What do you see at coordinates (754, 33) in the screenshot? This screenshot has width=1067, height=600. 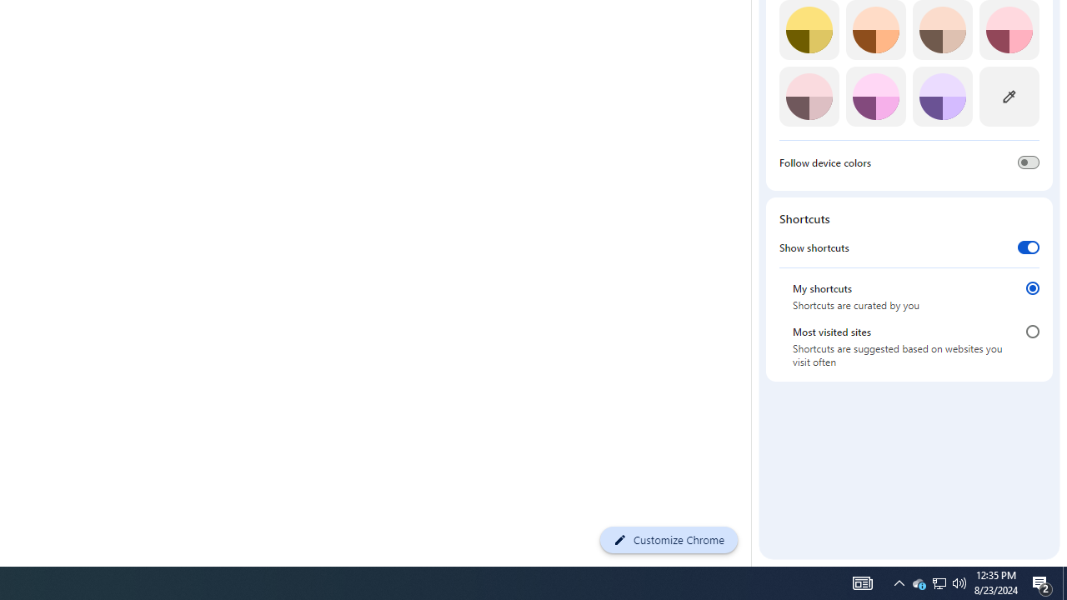 I see `Side Panel Resize Handle` at bounding box center [754, 33].